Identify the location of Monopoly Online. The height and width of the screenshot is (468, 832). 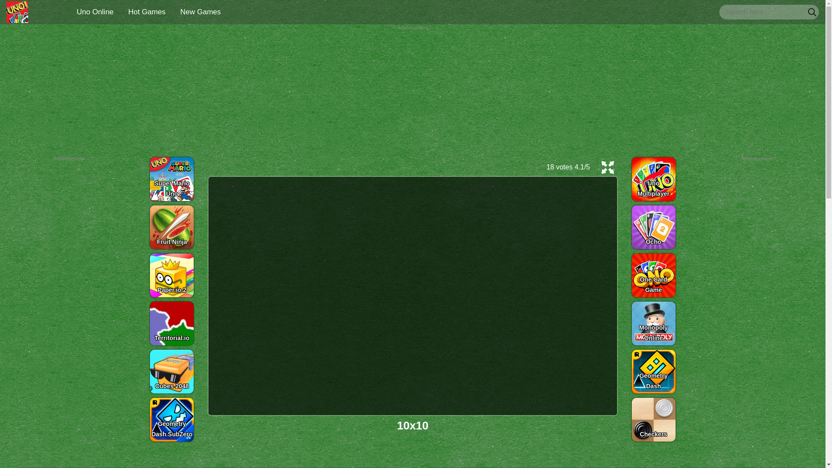
(653, 323).